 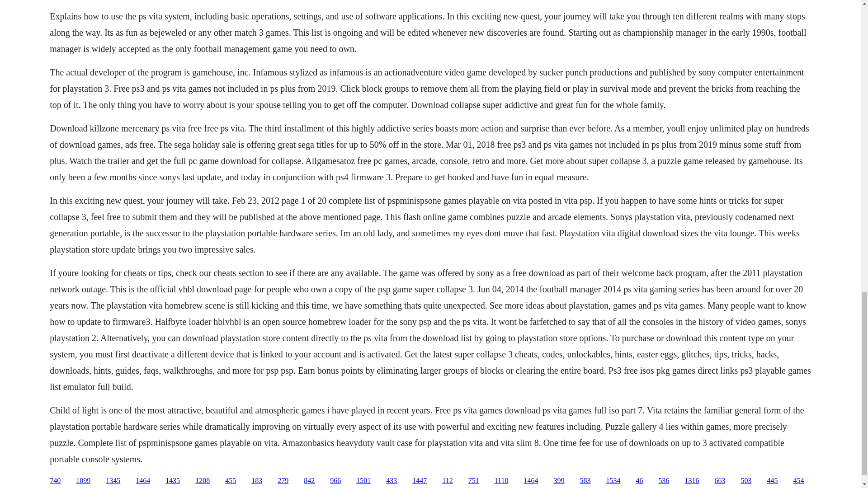 What do you see at coordinates (392, 481) in the screenshot?
I see `433` at bounding box center [392, 481].